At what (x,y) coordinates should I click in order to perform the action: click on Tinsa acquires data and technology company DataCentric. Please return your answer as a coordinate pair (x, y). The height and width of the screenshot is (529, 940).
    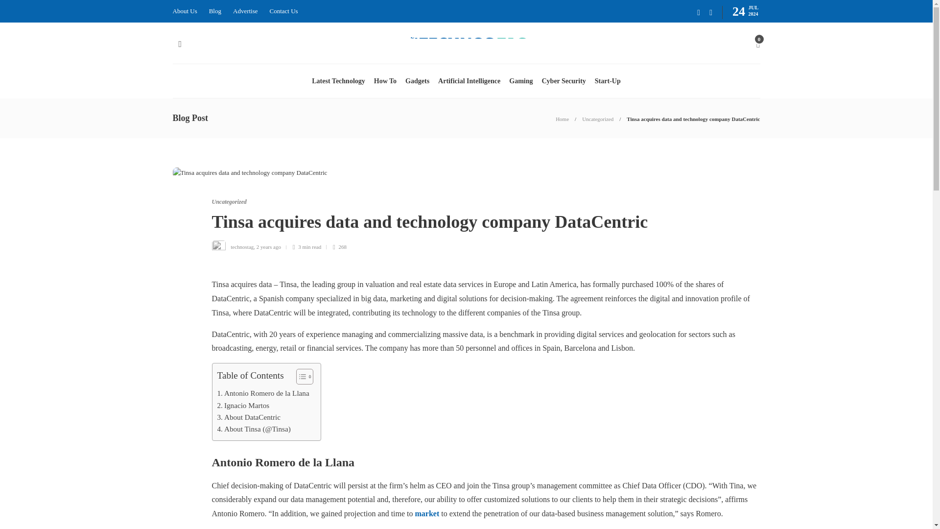
    Looking at the image, I should click on (693, 119).